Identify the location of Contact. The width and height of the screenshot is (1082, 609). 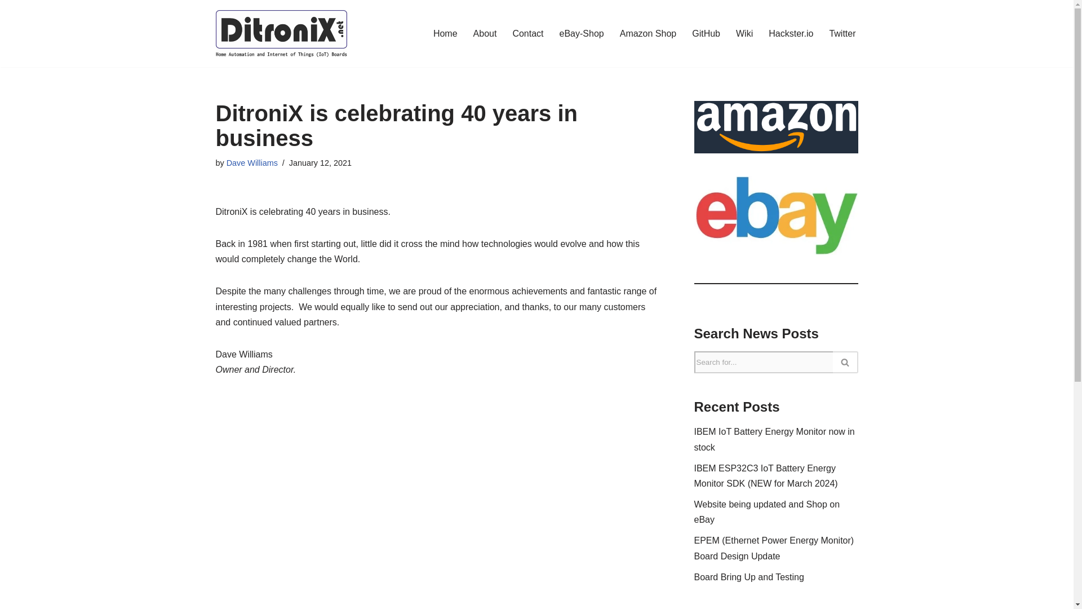
(527, 34).